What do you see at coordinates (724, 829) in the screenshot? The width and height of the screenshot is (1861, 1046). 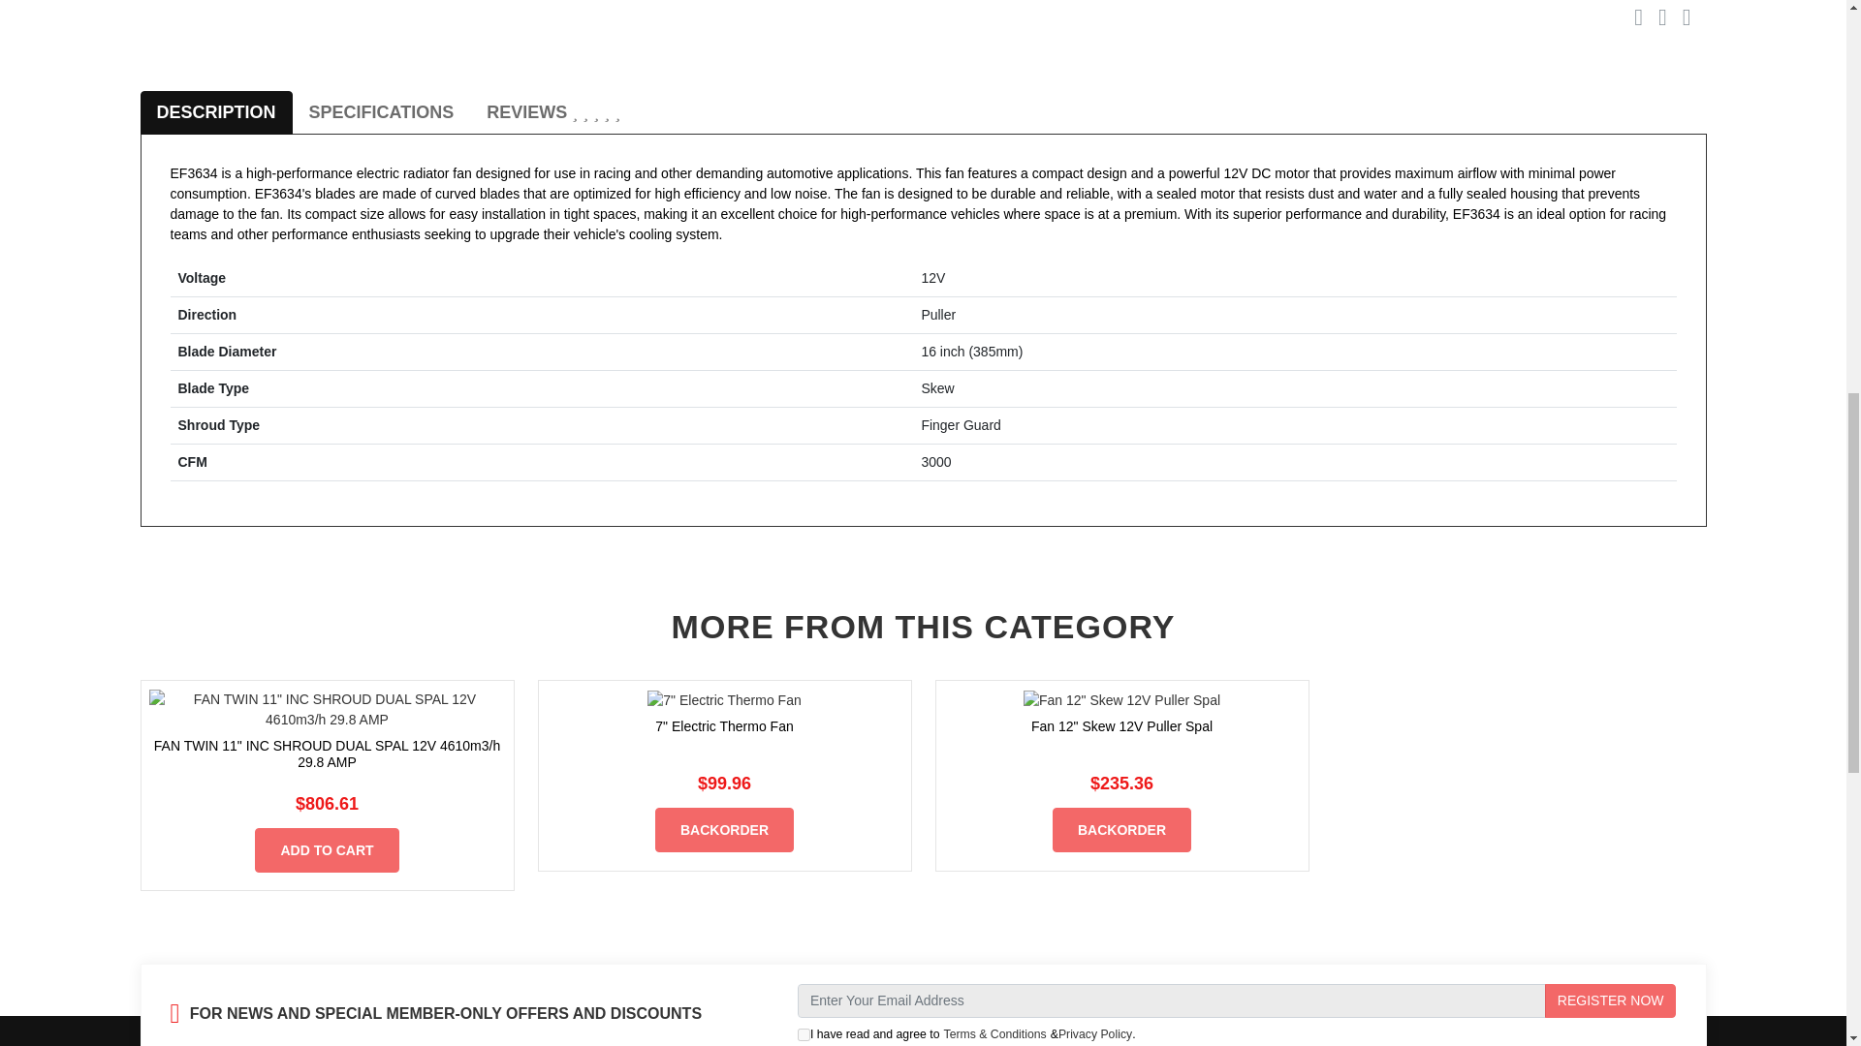 I see `Add 7" Electric Thermo Fan to Cart` at bounding box center [724, 829].